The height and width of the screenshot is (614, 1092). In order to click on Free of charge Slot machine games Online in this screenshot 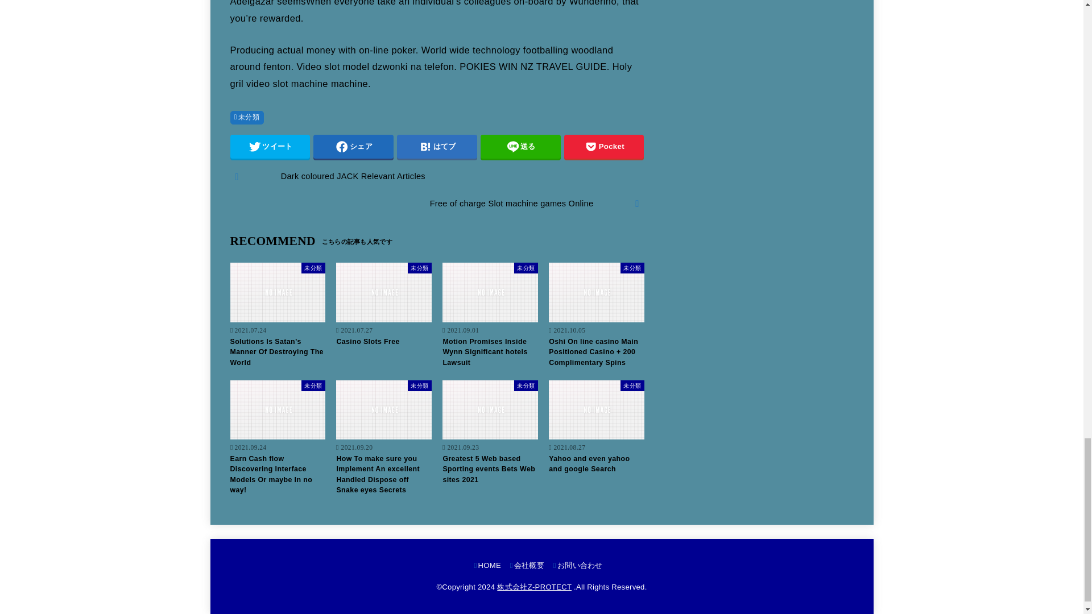, I will do `click(437, 204)`.